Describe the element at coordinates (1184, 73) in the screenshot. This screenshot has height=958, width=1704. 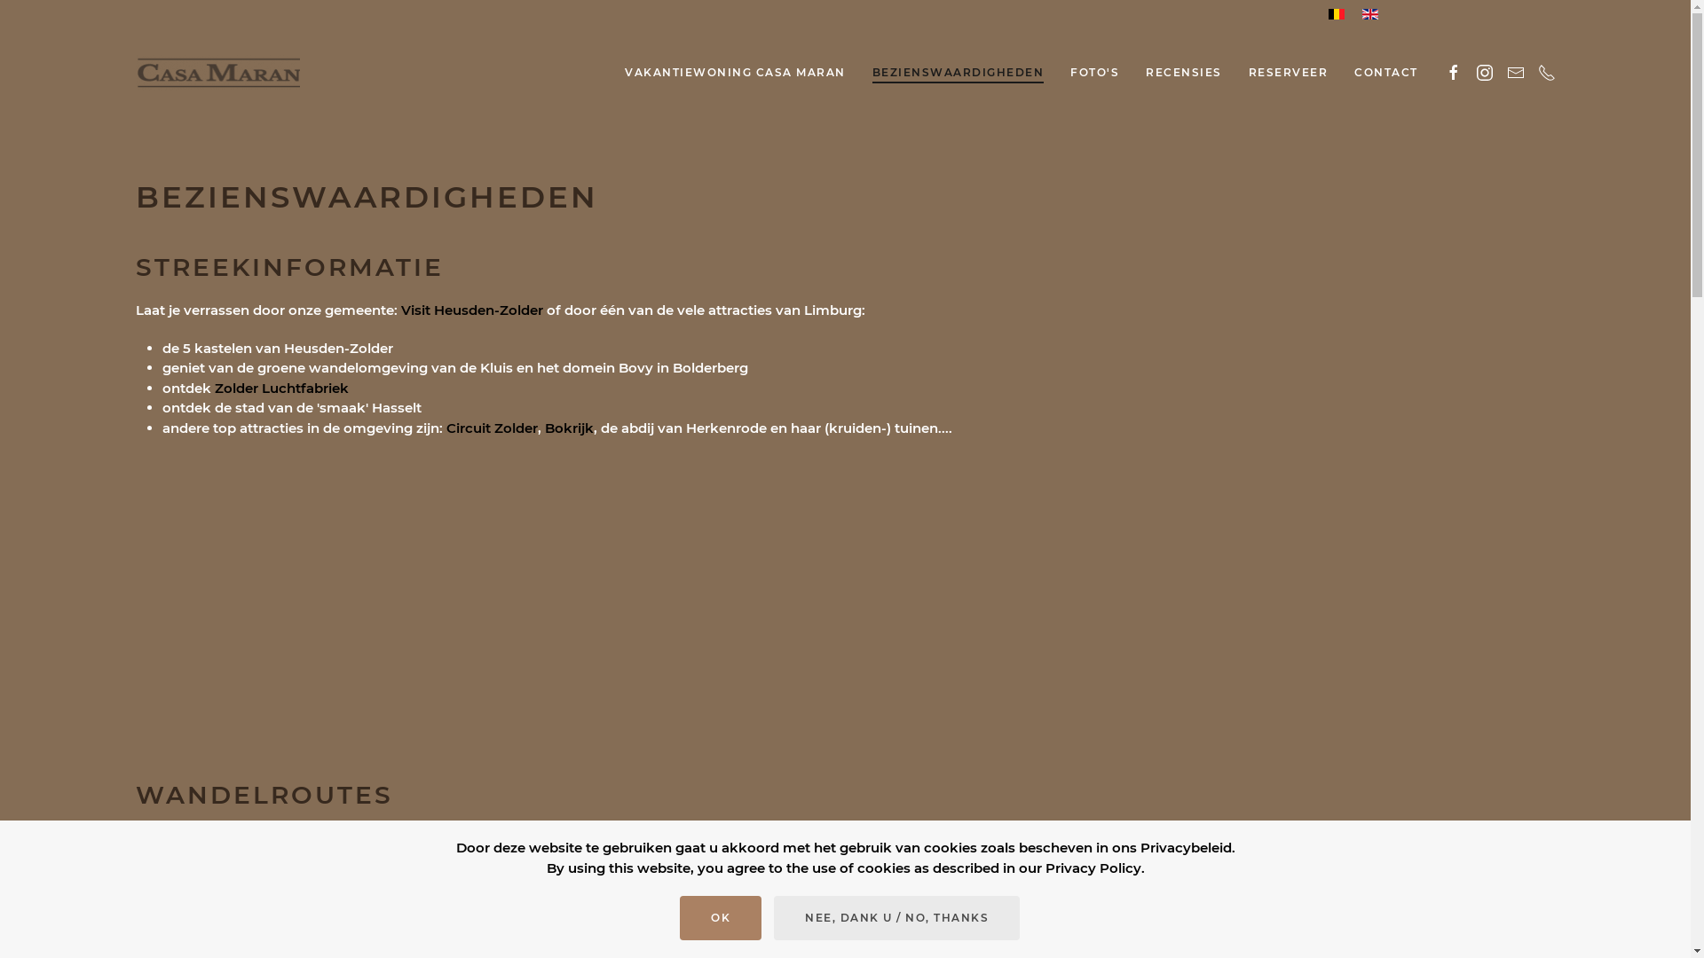
I see `RECENSIES` at that location.